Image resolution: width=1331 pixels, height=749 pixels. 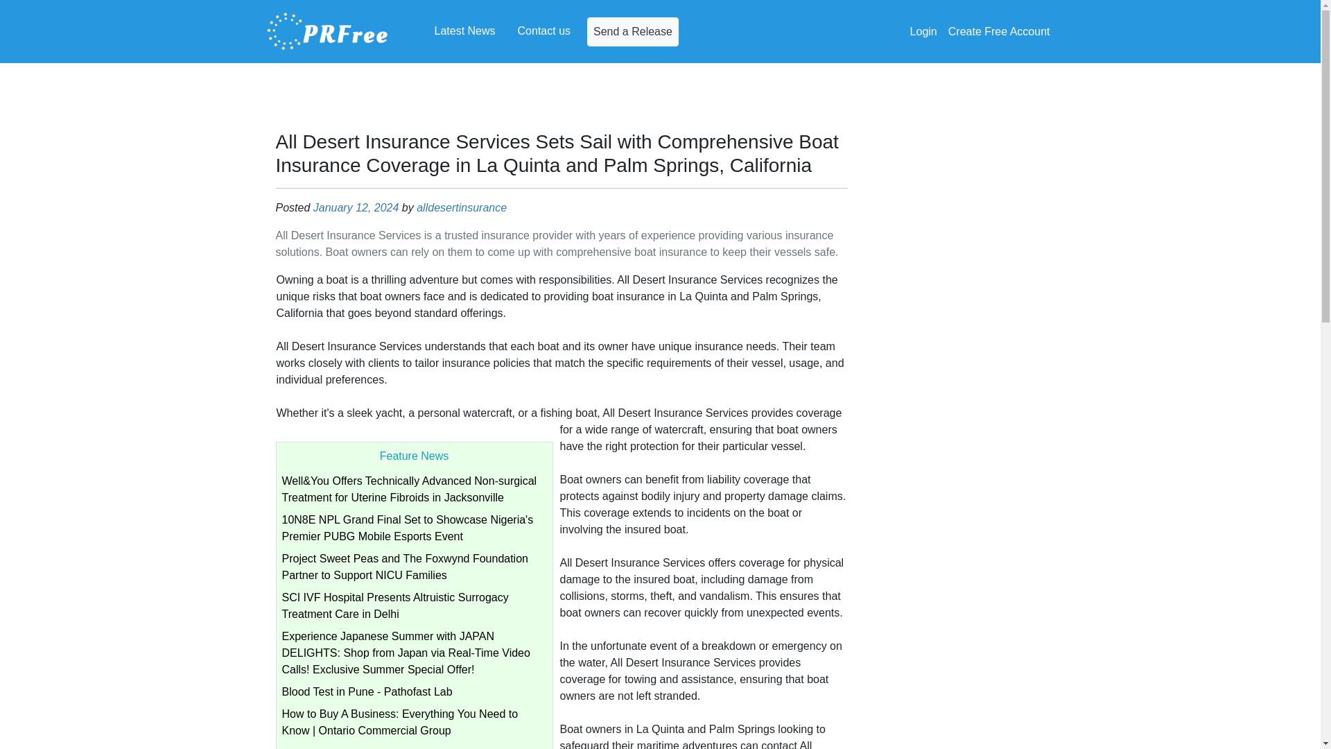 I want to click on Contact us, so click(x=544, y=30).